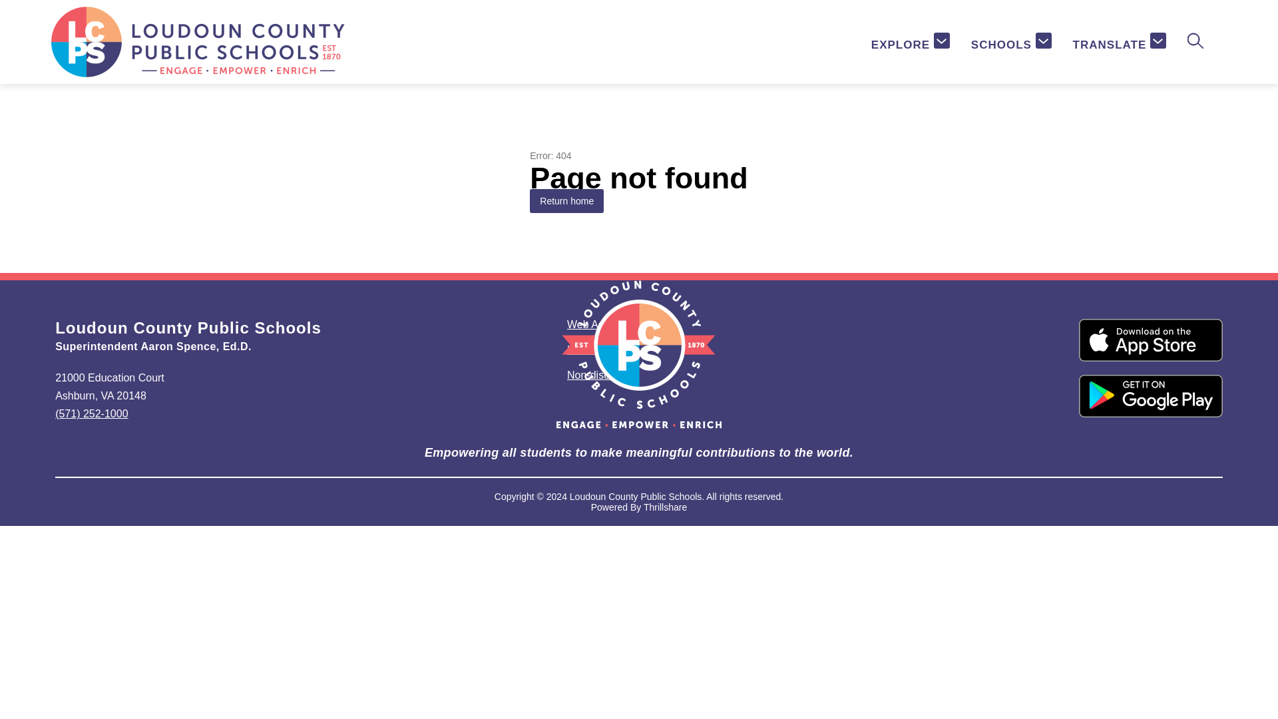  I want to click on TRANSLATE, so click(1120, 43).